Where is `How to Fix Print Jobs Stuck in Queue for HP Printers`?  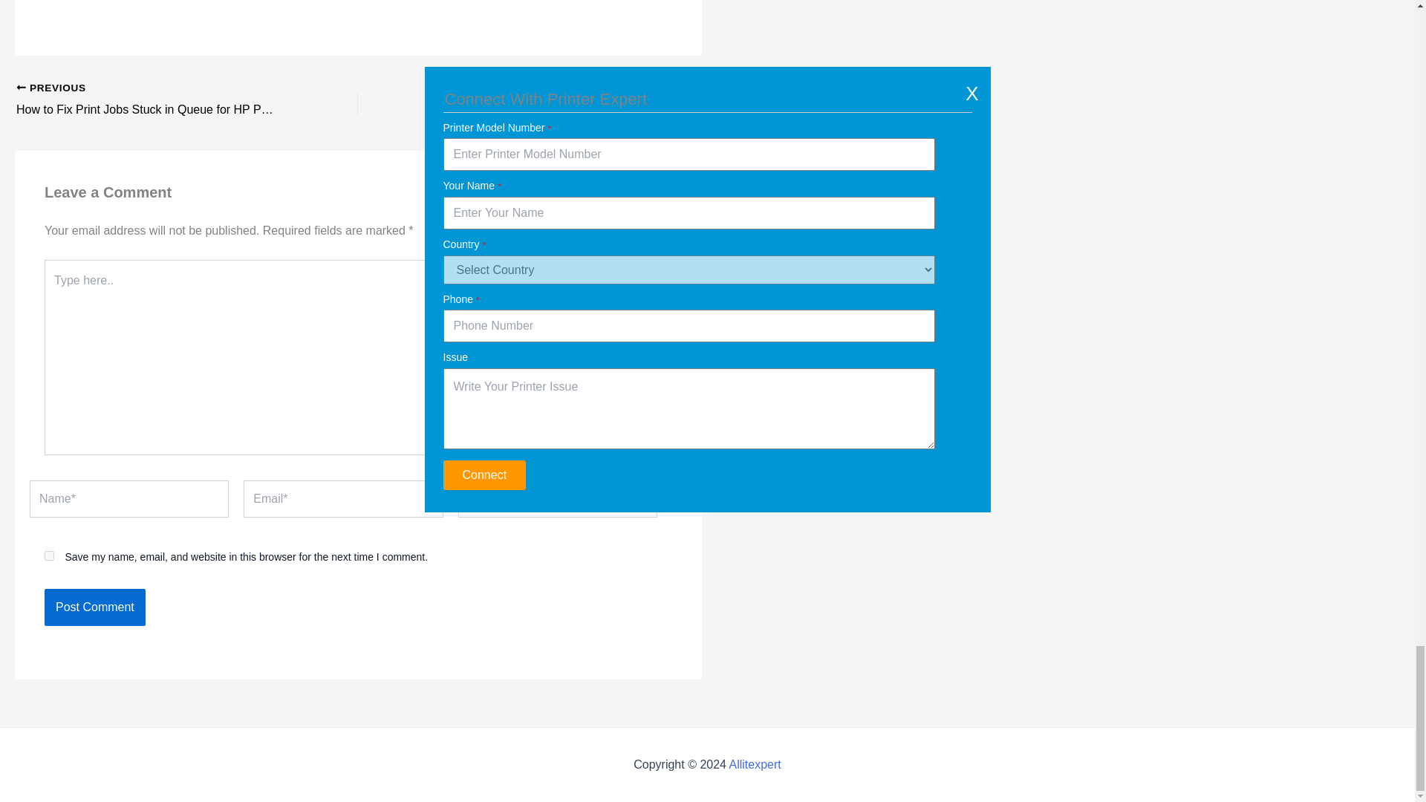
How to Fix Print Jobs Stuck in Queue for HP Printers is located at coordinates (153, 100).